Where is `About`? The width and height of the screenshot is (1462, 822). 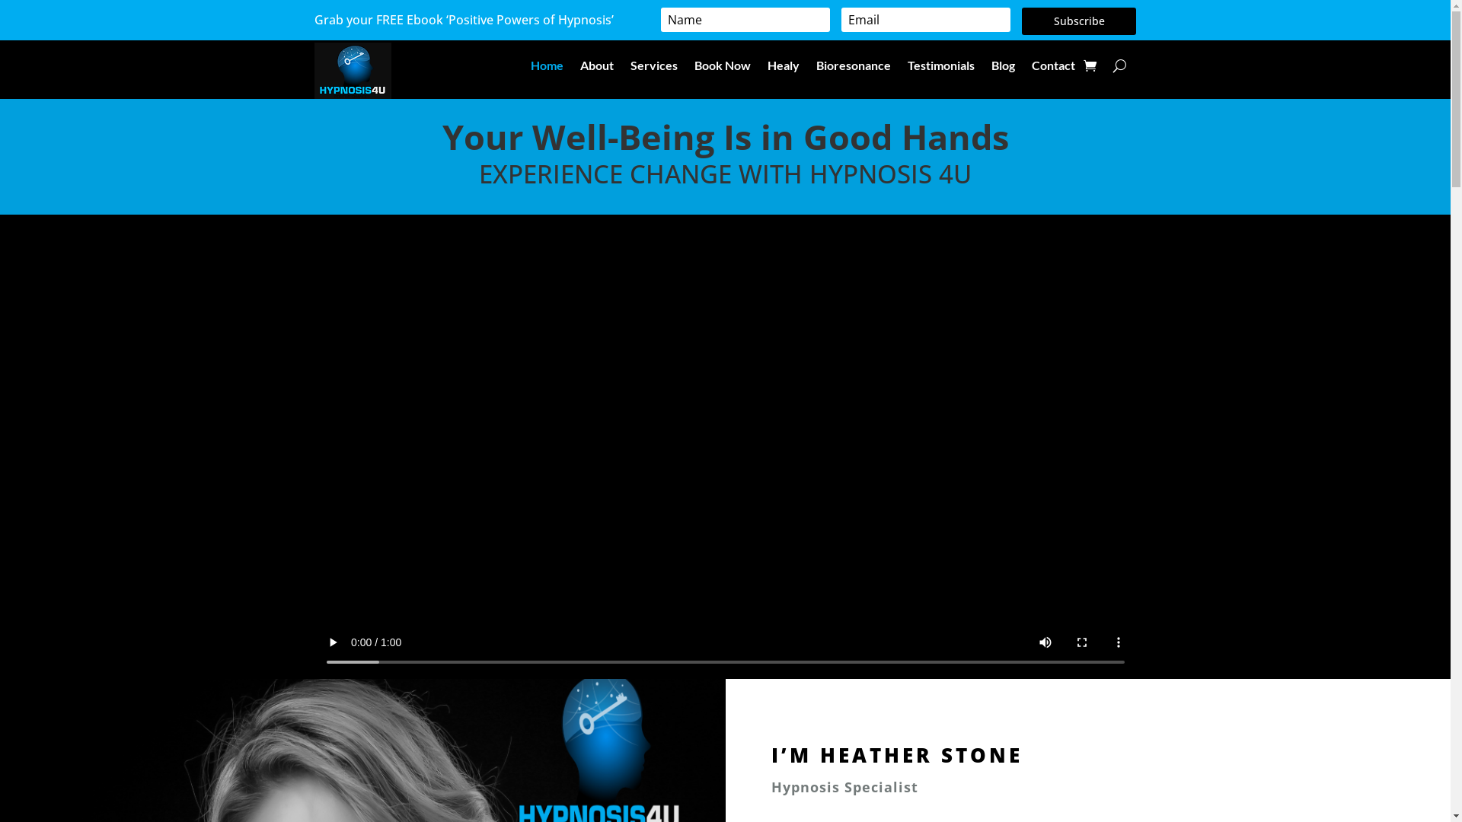 About is located at coordinates (597, 68).